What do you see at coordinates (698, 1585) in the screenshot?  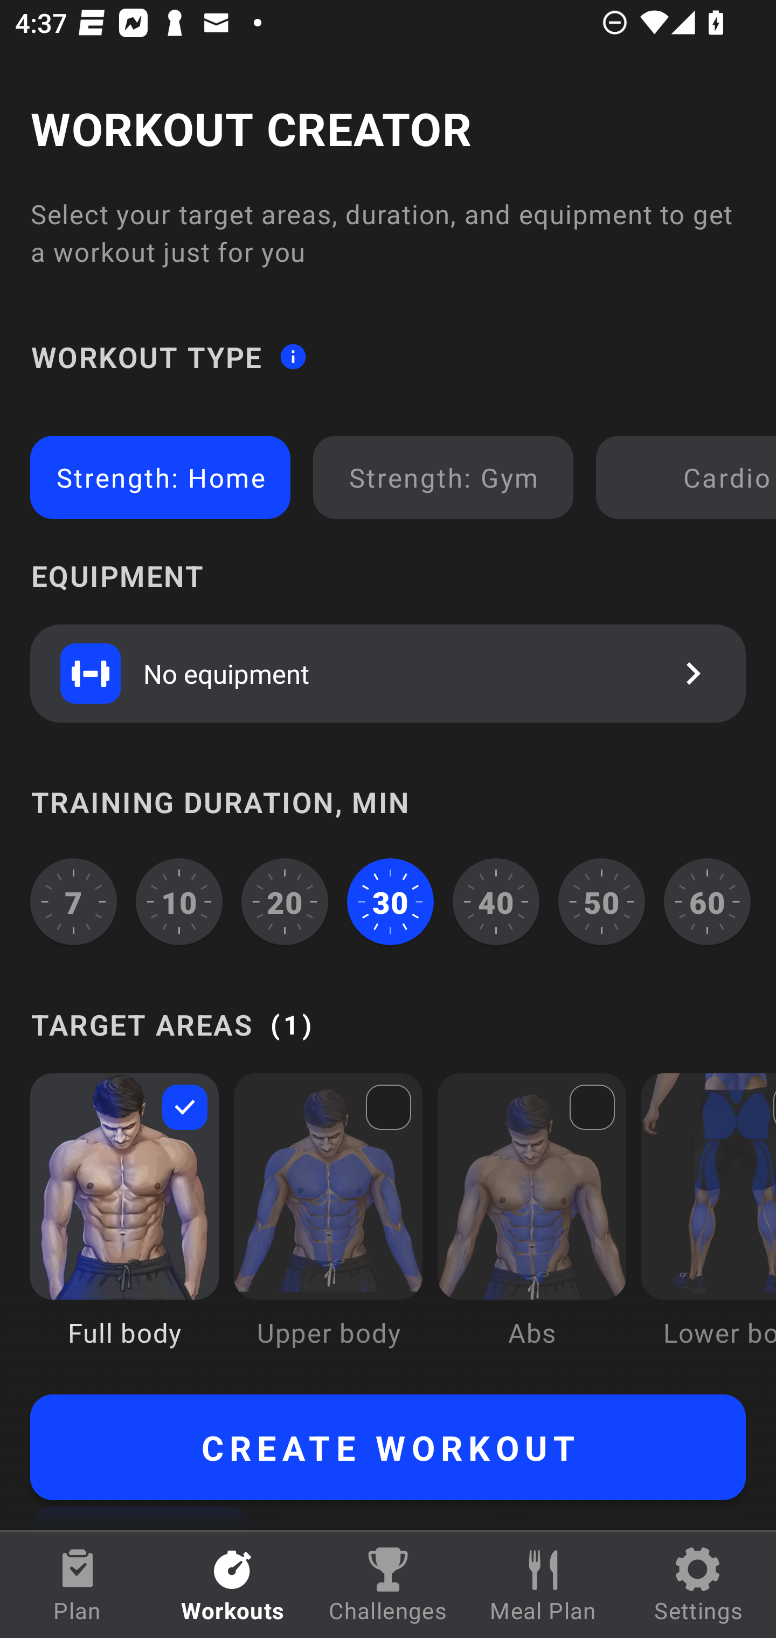 I see ` Settings ` at bounding box center [698, 1585].